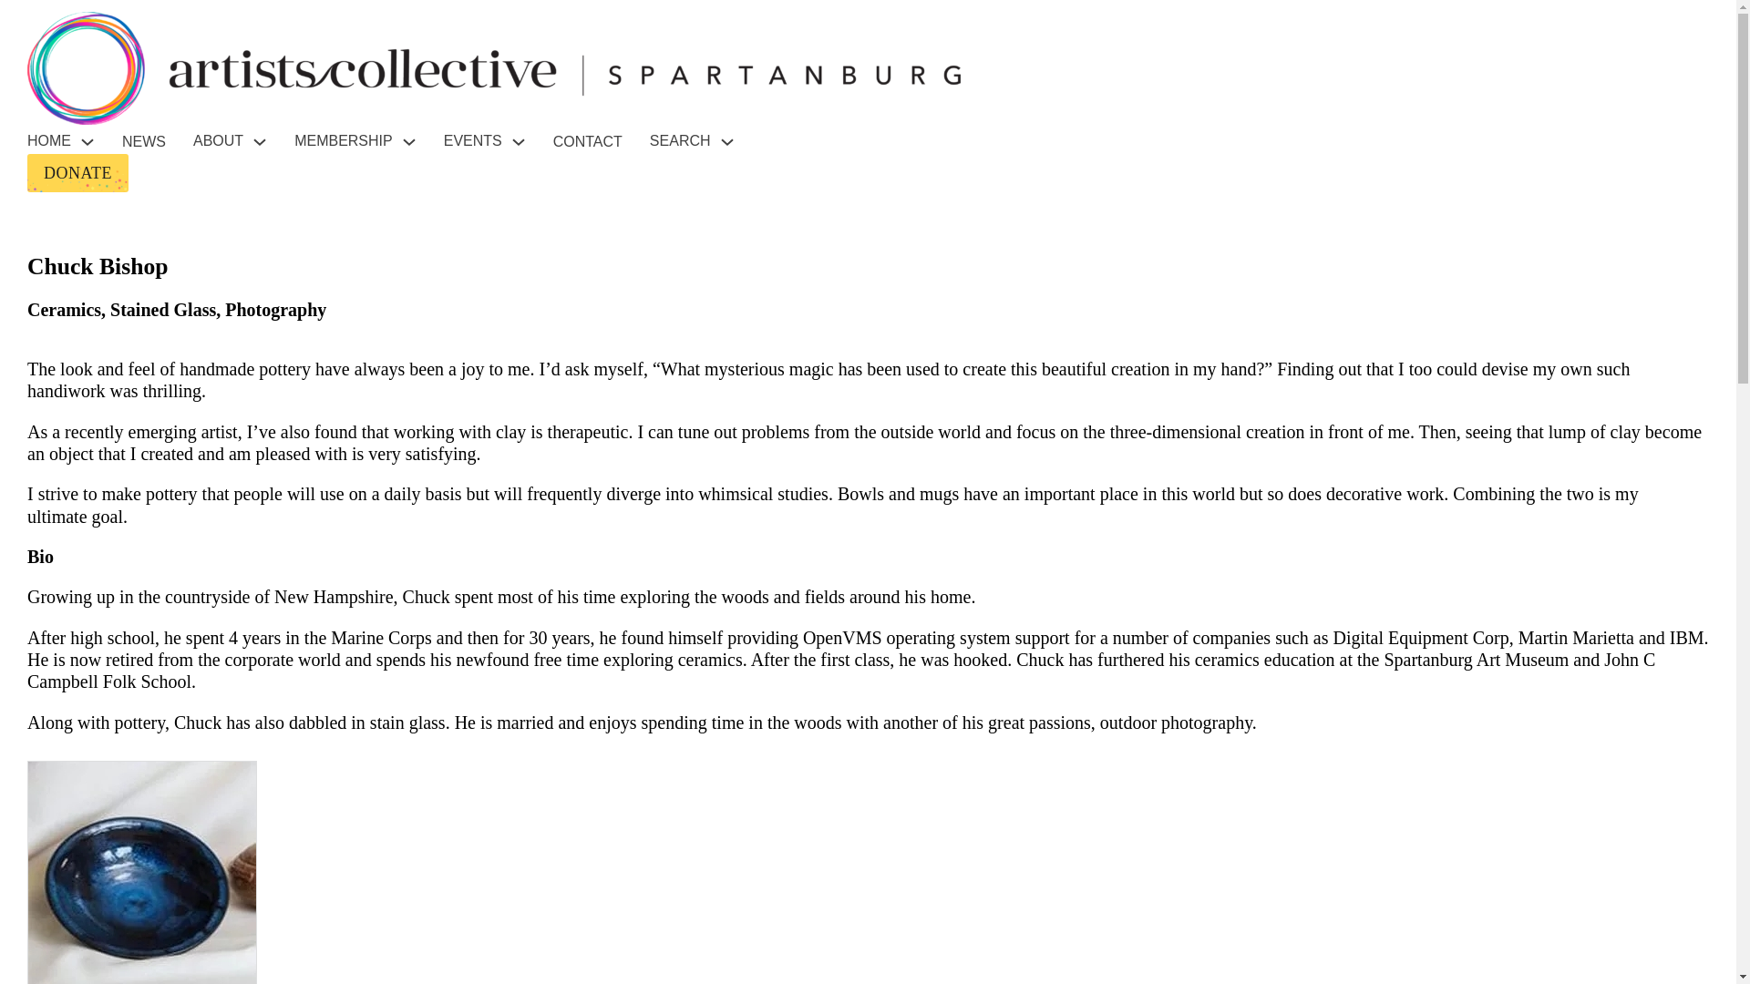 Image resolution: width=1750 pixels, height=984 pixels. What do you see at coordinates (343, 140) in the screenshot?
I see `MEMBERSHIP` at bounding box center [343, 140].